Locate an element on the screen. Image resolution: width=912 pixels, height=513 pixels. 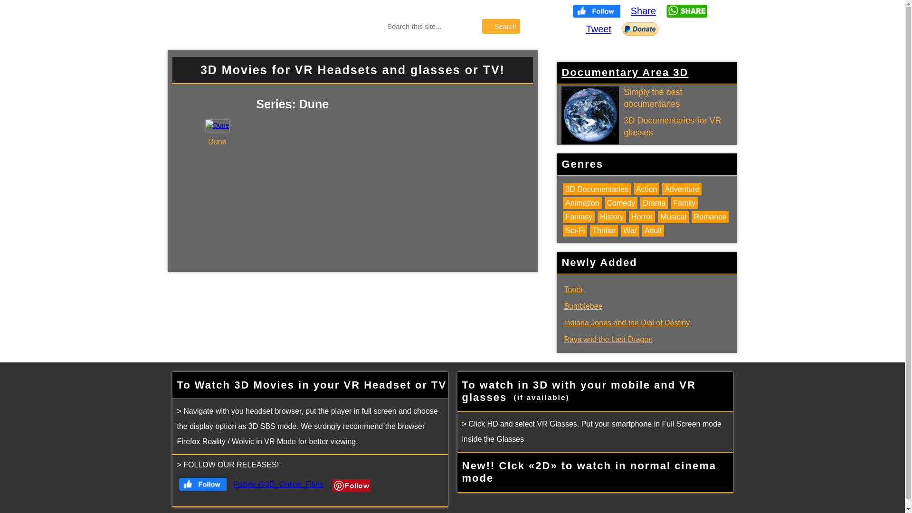
History is located at coordinates (612, 217).